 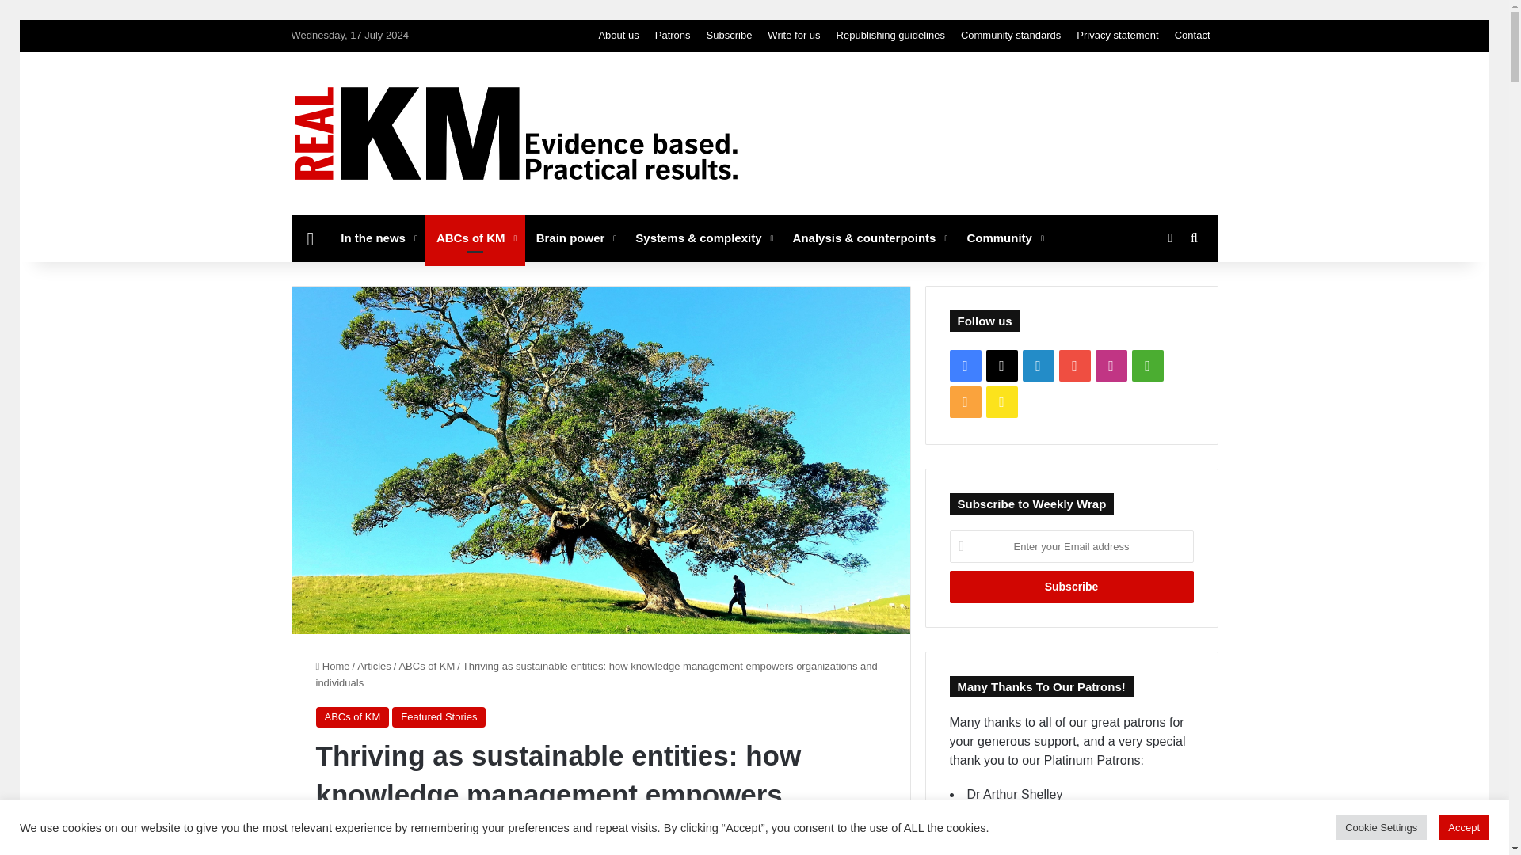 What do you see at coordinates (890, 35) in the screenshot?
I see `Republishing guidelines` at bounding box center [890, 35].